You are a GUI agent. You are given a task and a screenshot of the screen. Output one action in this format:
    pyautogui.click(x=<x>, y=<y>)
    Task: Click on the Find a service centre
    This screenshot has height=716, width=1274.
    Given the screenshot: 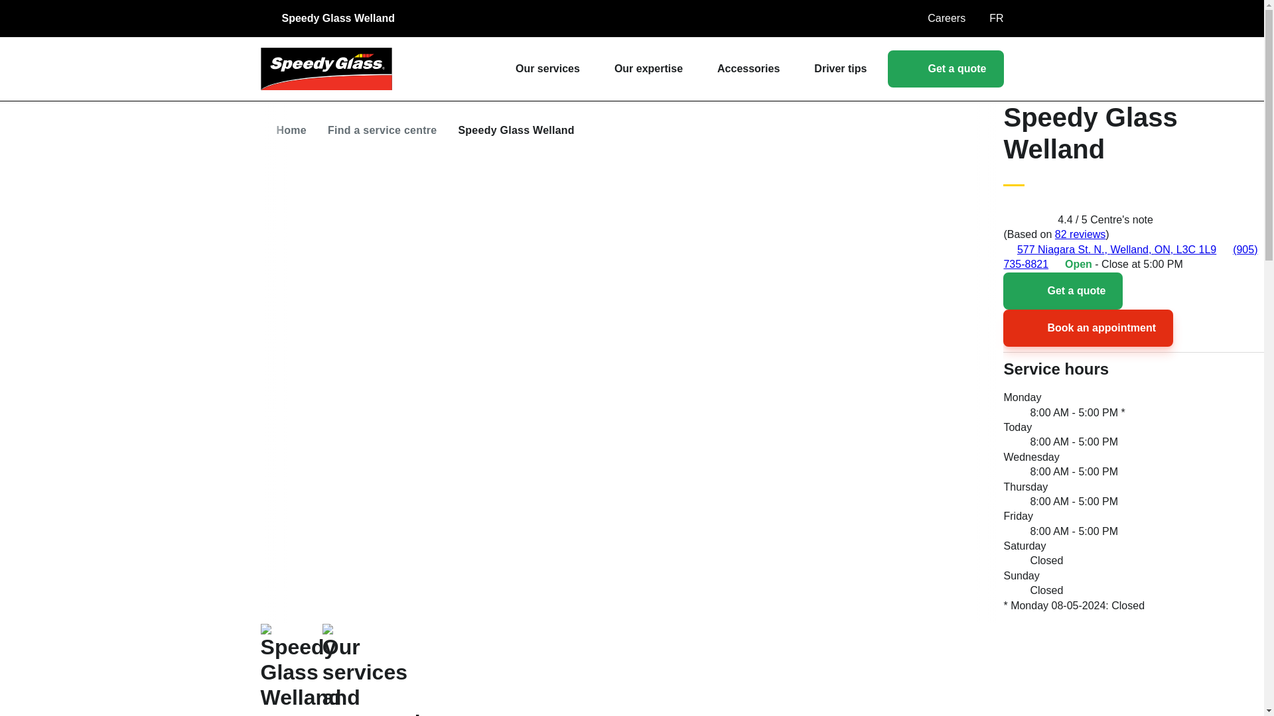 What is the action you would take?
    pyautogui.click(x=382, y=130)
    